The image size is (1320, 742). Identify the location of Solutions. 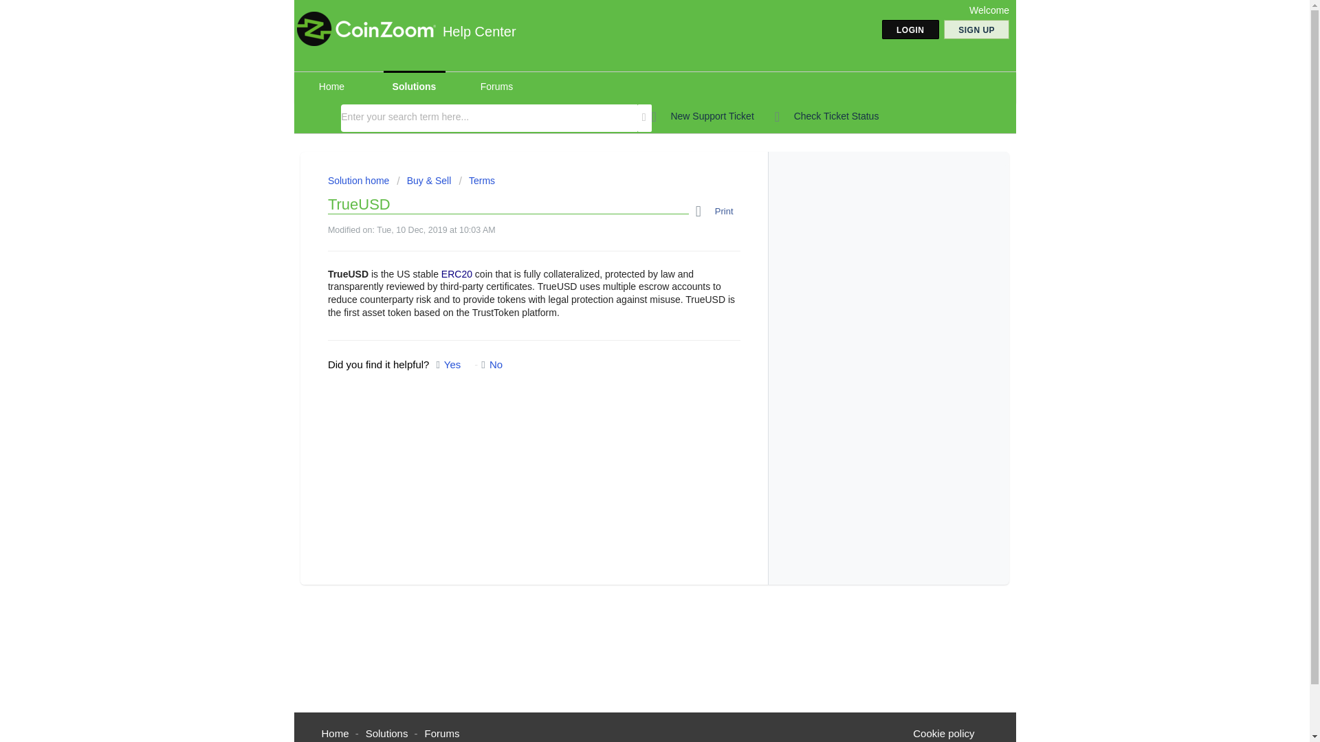
(386, 733).